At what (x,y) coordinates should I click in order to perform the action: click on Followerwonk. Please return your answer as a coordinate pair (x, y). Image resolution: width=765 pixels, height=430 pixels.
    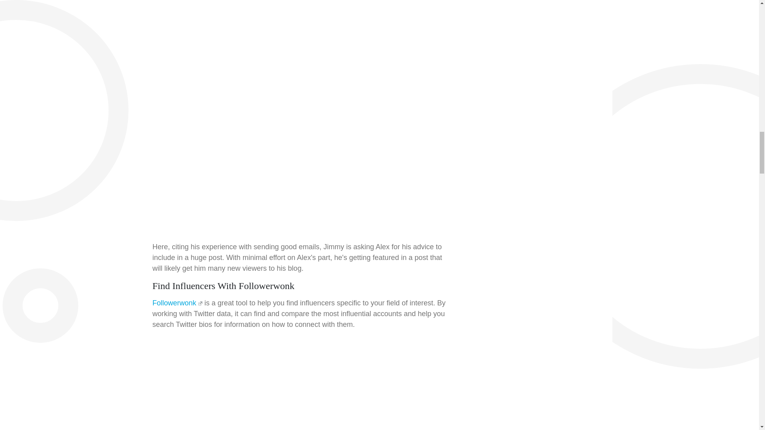
    Looking at the image, I should click on (177, 303).